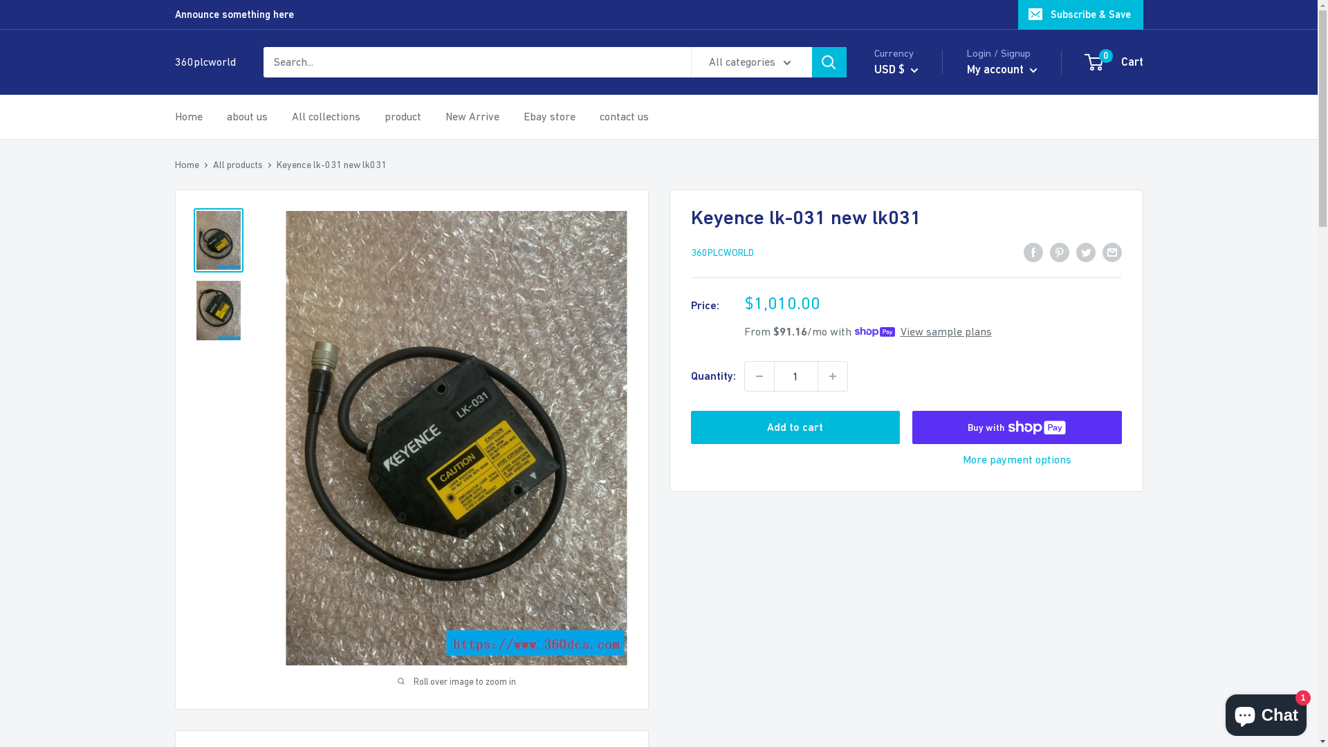 The width and height of the screenshot is (1328, 747). What do you see at coordinates (210, 416) in the screenshot?
I see `INR` at bounding box center [210, 416].